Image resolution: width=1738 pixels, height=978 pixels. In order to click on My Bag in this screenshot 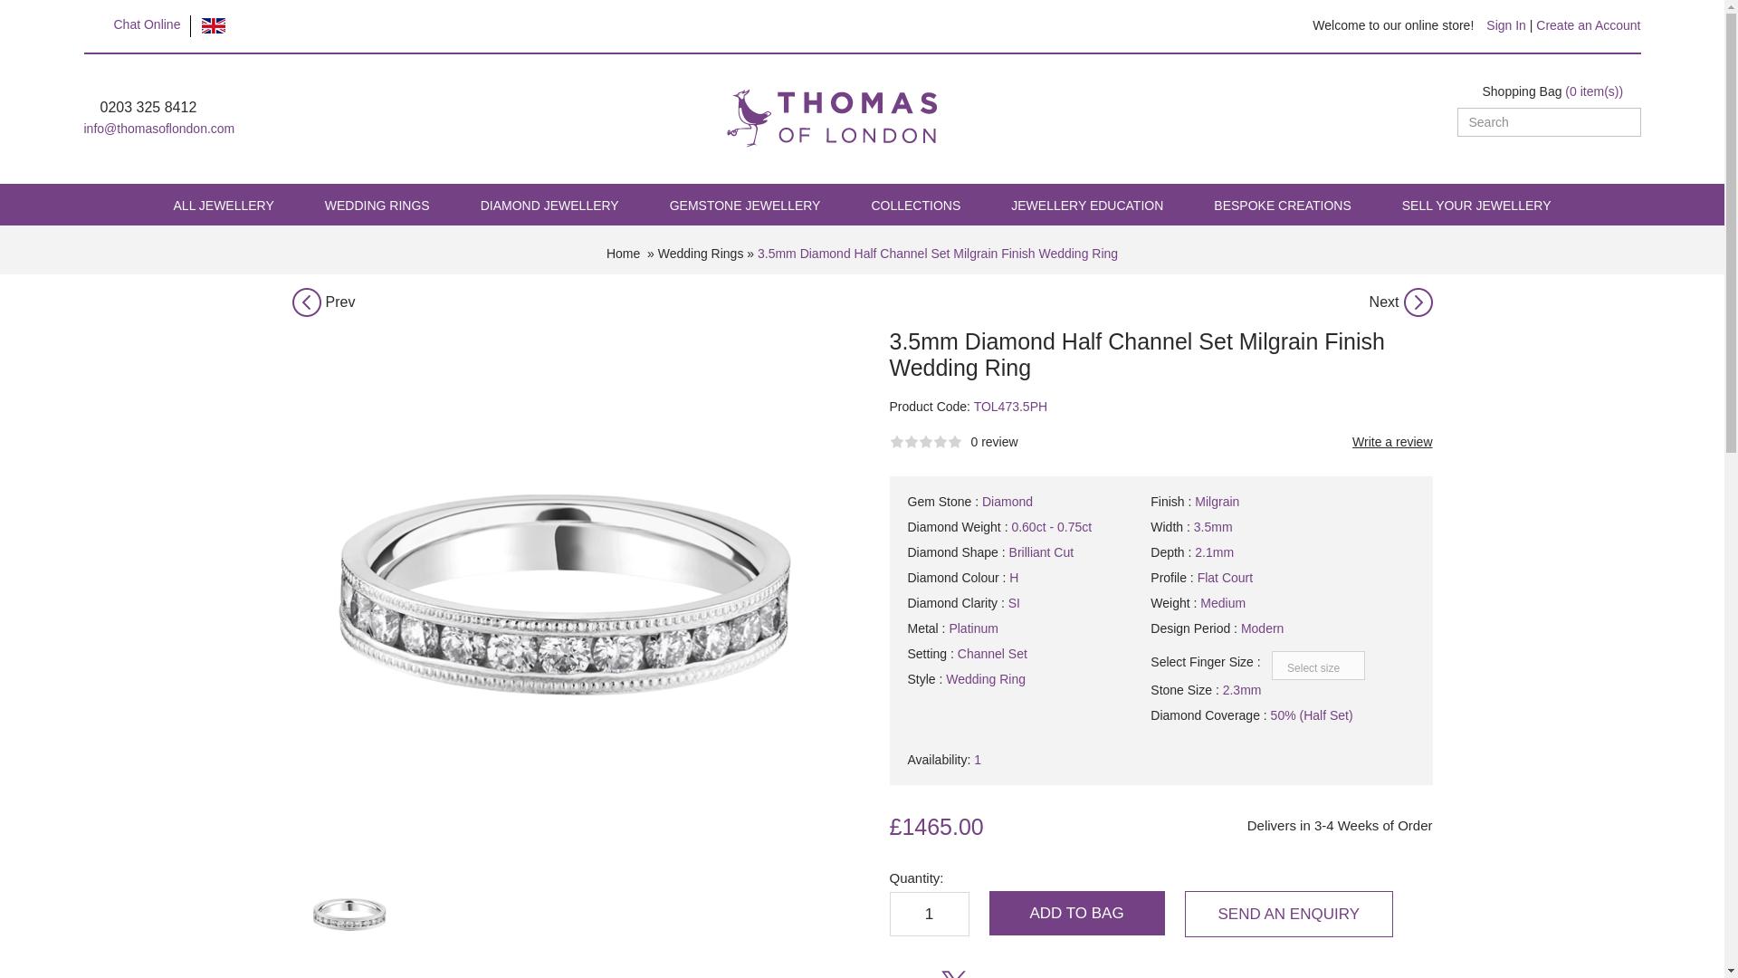, I will do `click(1552, 91)`.